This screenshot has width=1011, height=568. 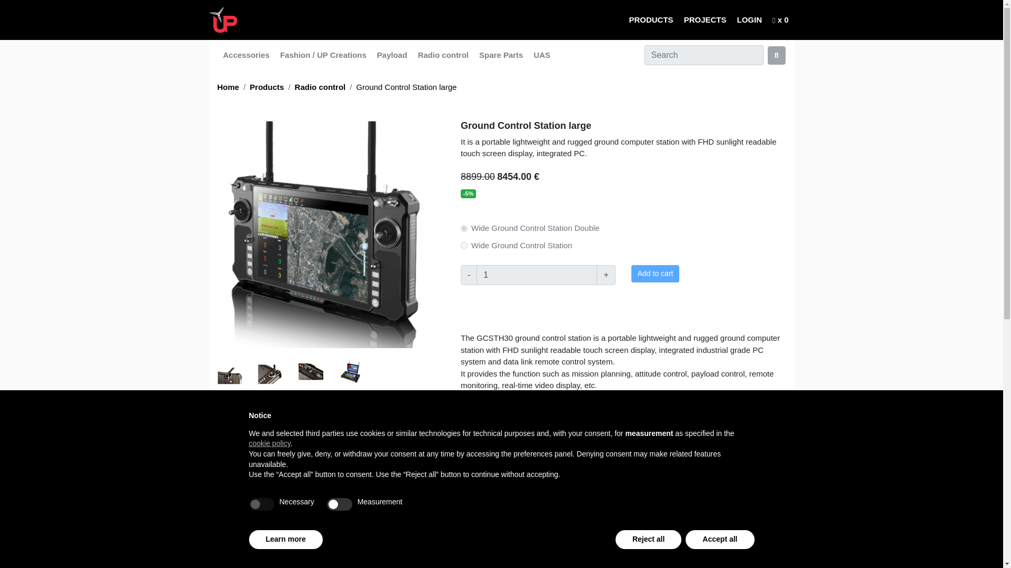 I want to click on LOGIN, so click(x=749, y=20).